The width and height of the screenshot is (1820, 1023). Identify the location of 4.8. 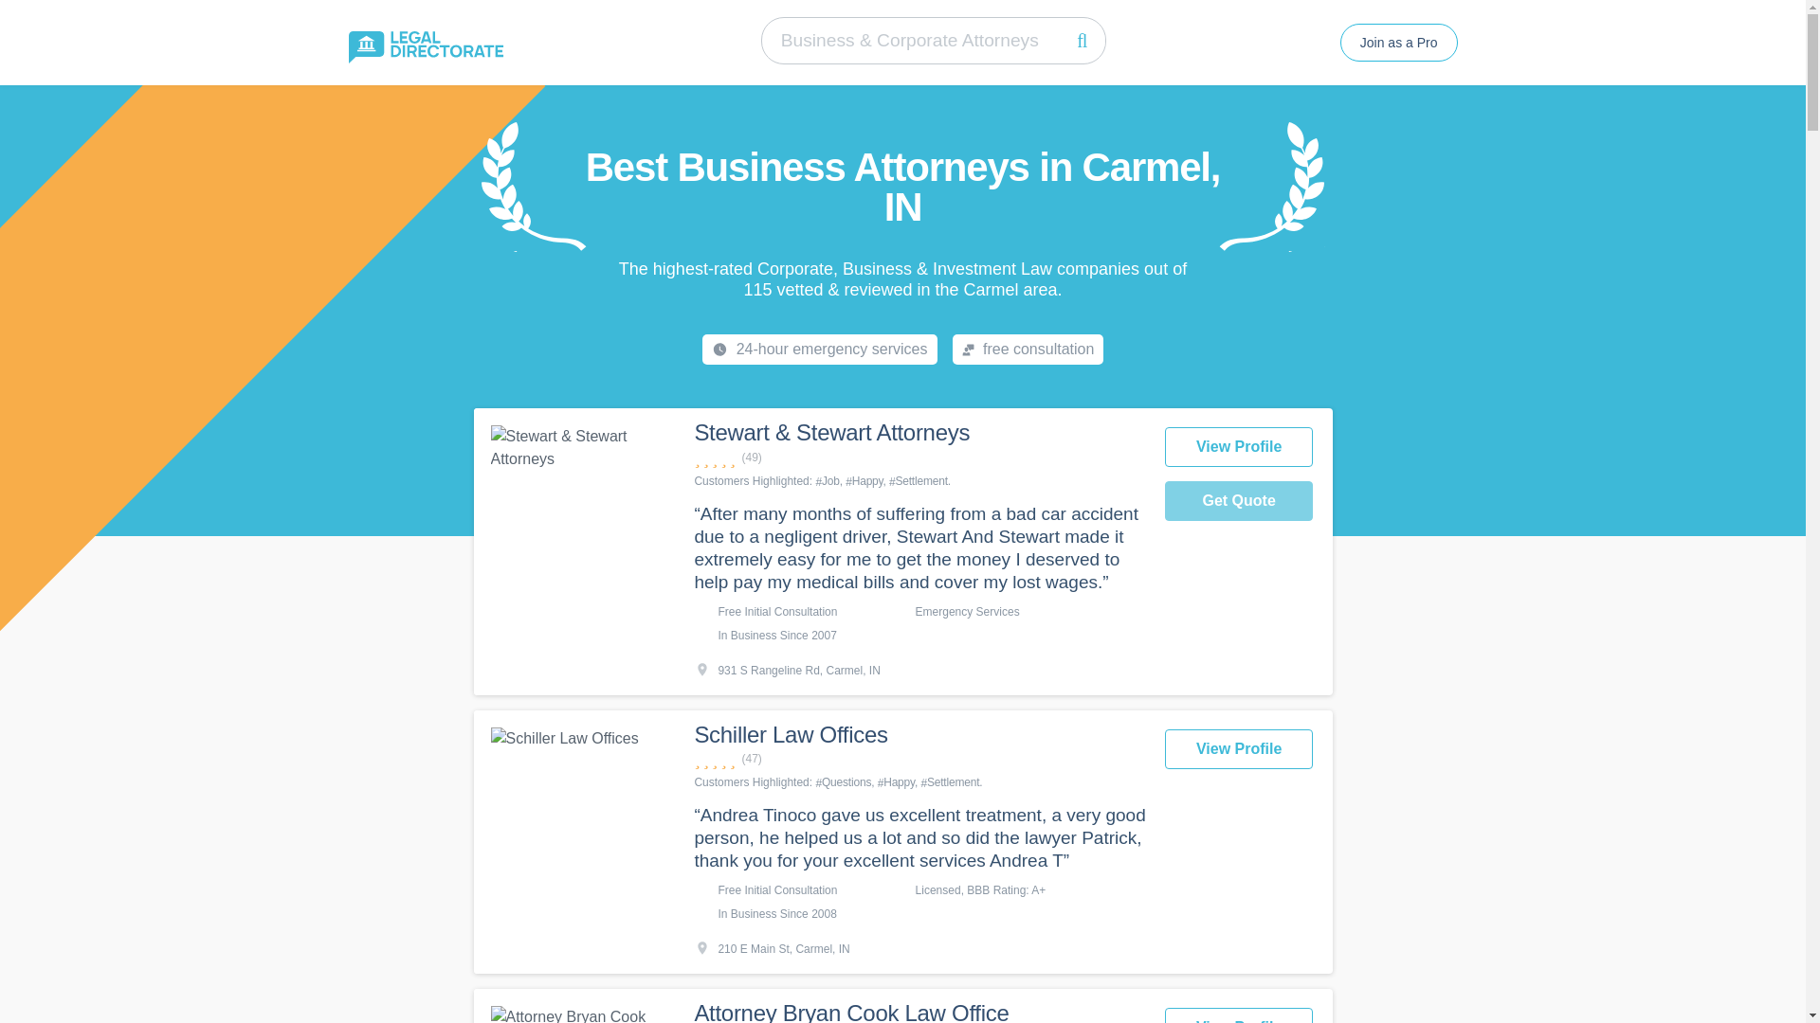
(919, 458).